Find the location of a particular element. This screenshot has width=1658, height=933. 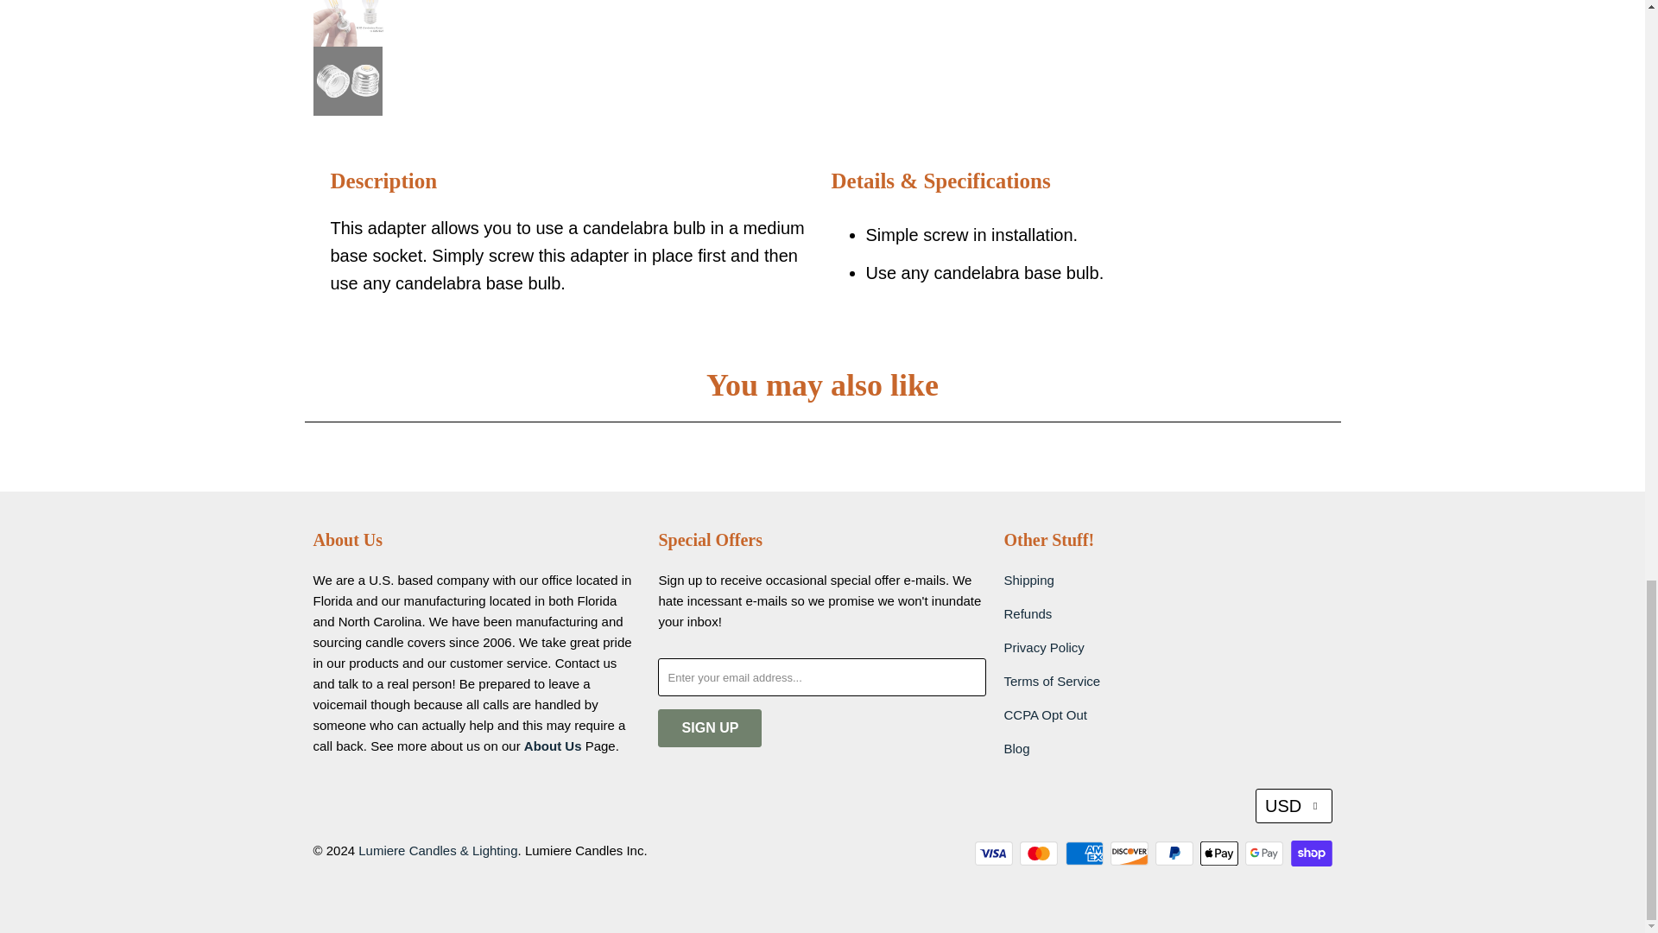

PayPal is located at coordinates (1176, 854).